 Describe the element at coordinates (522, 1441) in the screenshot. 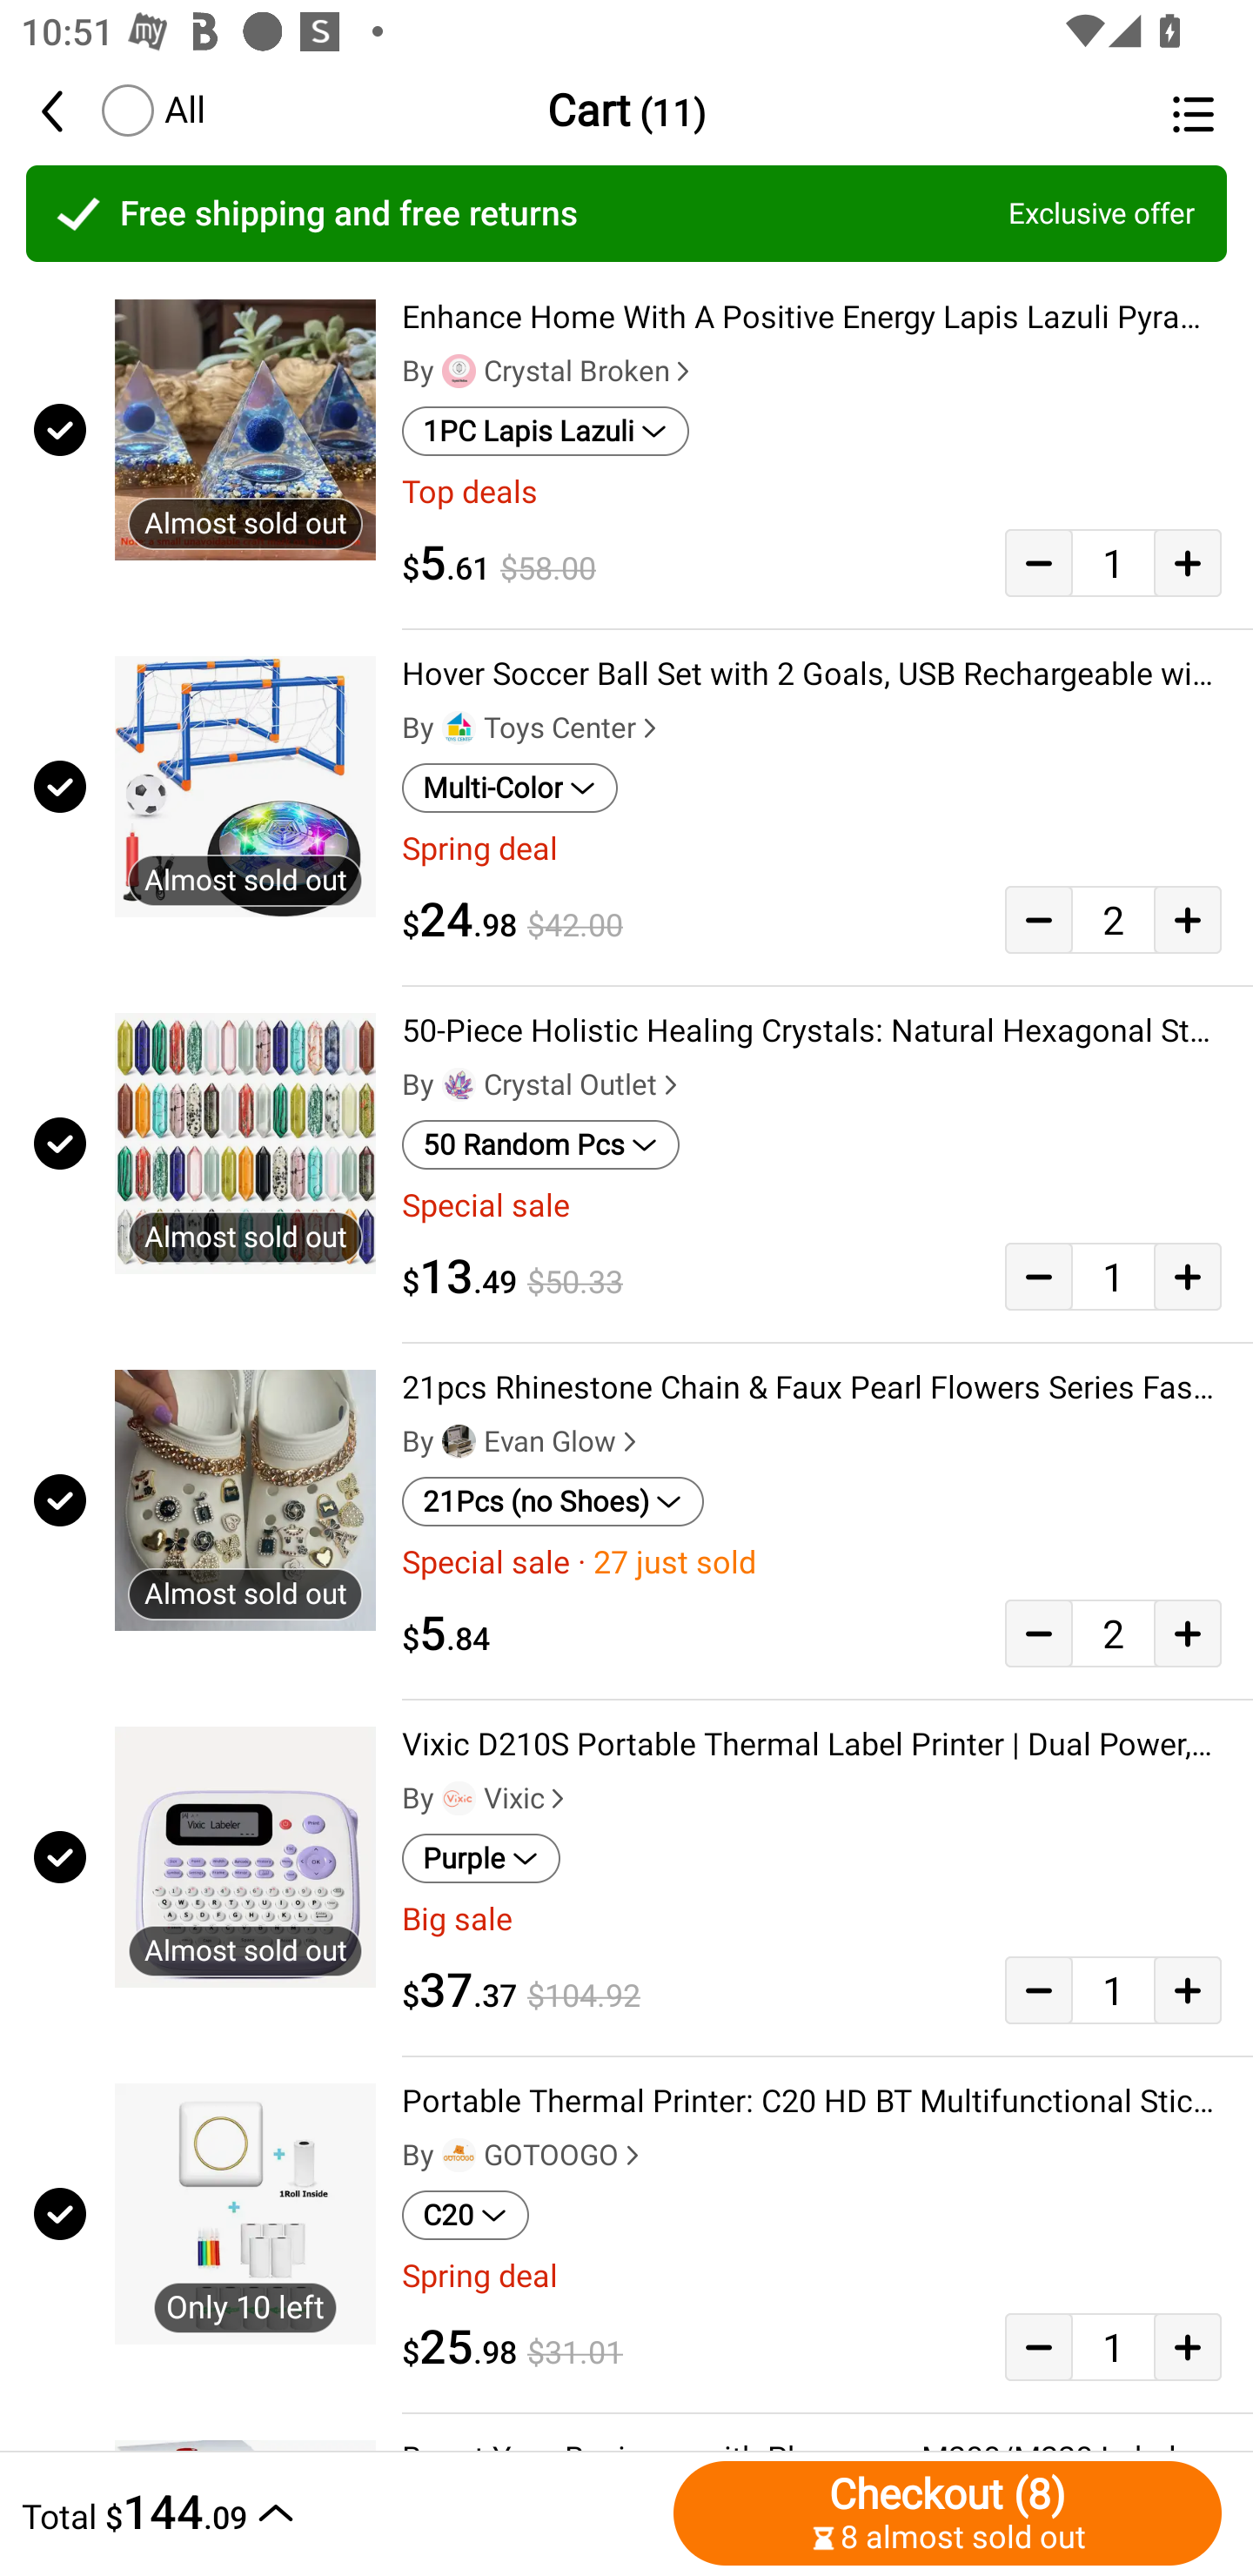

I see `By Evan Glow` at that location.